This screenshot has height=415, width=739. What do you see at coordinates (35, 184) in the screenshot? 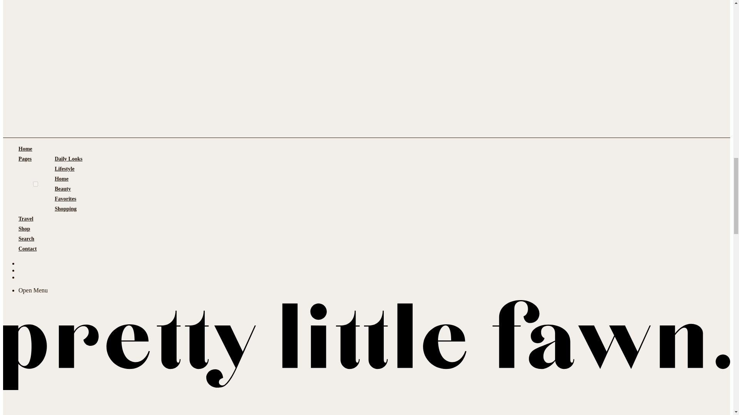
I see `on` at bounding box center [35, 184].